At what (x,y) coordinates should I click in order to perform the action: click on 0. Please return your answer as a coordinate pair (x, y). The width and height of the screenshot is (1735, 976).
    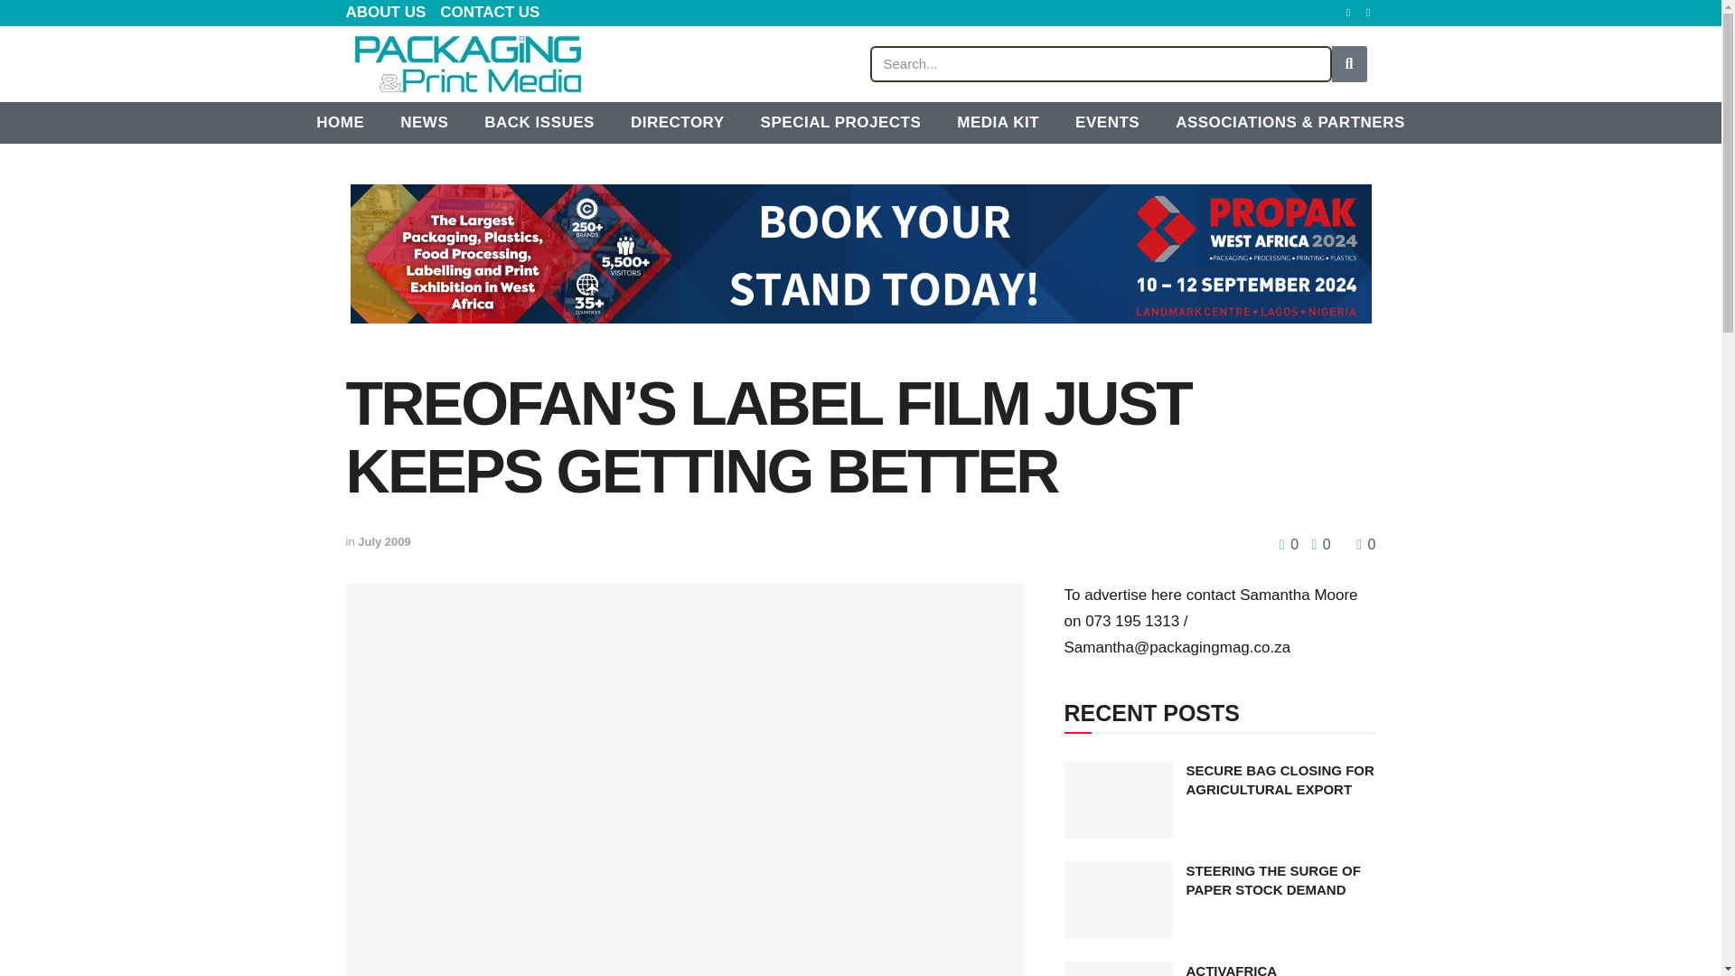
    Looking at the image, I should click on (1366, 544).